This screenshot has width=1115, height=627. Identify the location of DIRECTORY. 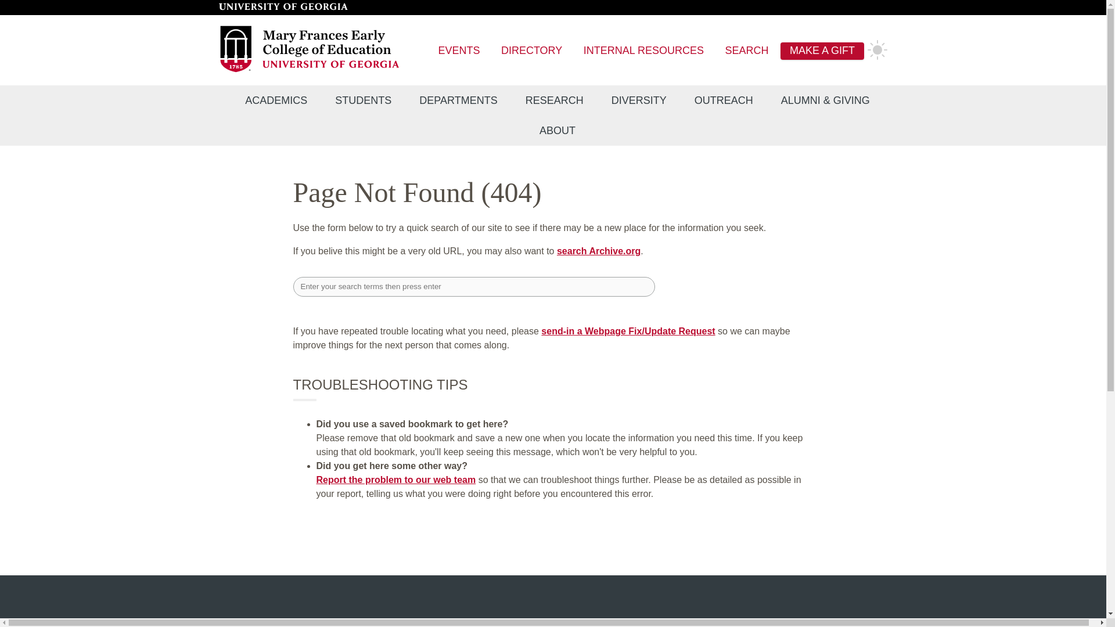
(531, 51).